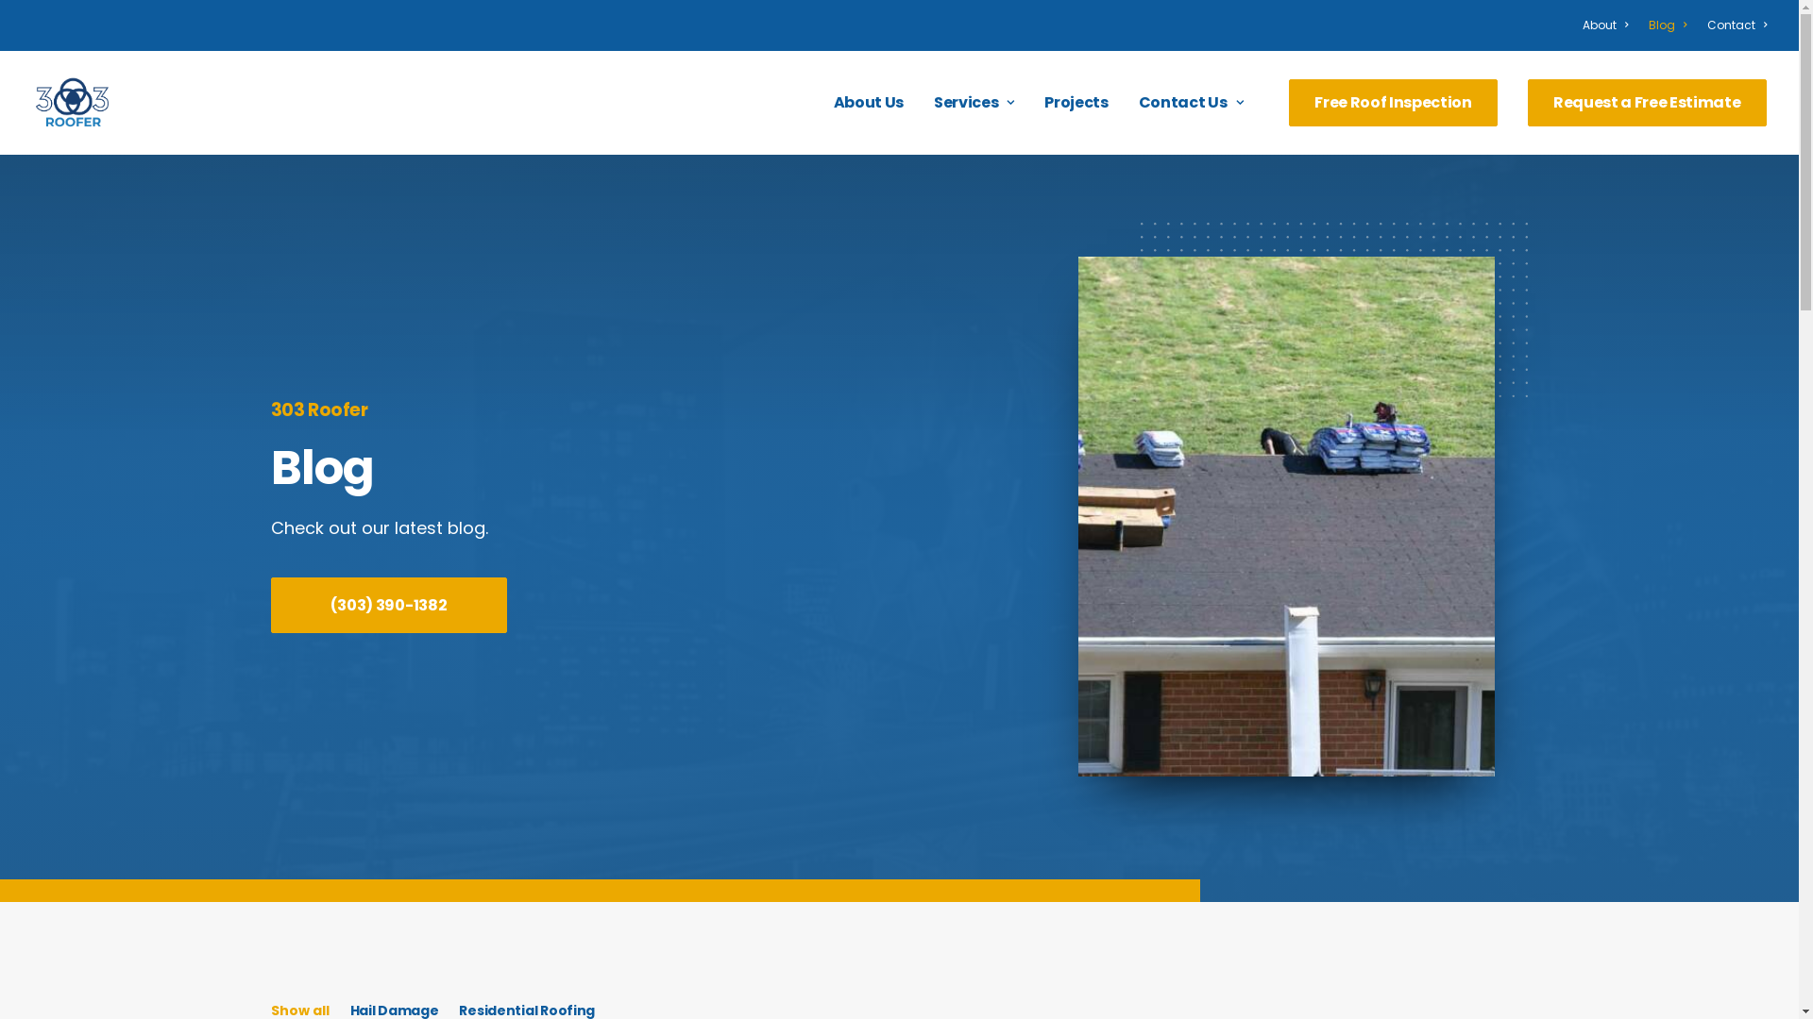 The image size is (1813, 1019). I want to click on (303) 390-1382, so click(388, 606).